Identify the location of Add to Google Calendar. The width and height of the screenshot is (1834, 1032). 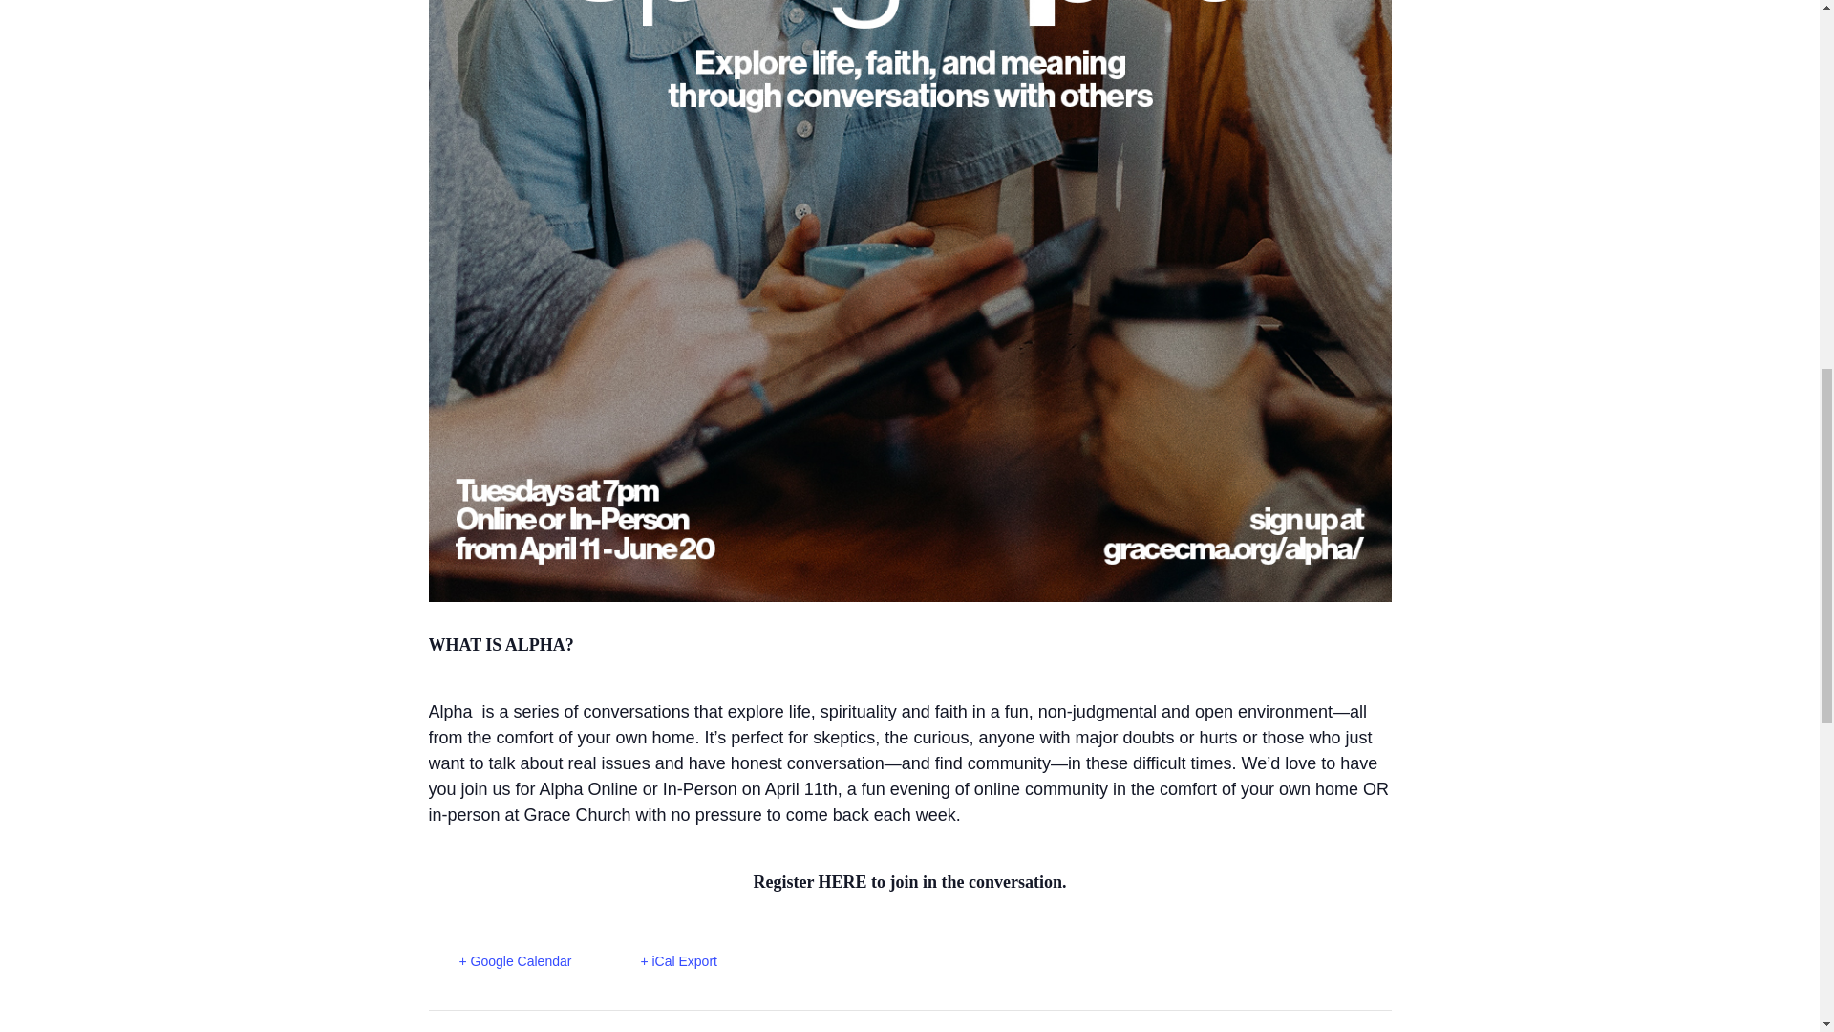
(499, 961).